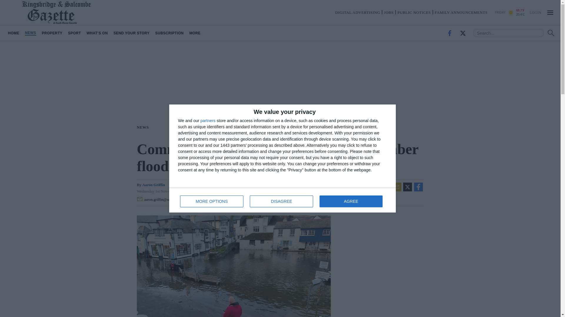 The image size is (565, 317). I want to click on PROPERTY, so click(282, 200).